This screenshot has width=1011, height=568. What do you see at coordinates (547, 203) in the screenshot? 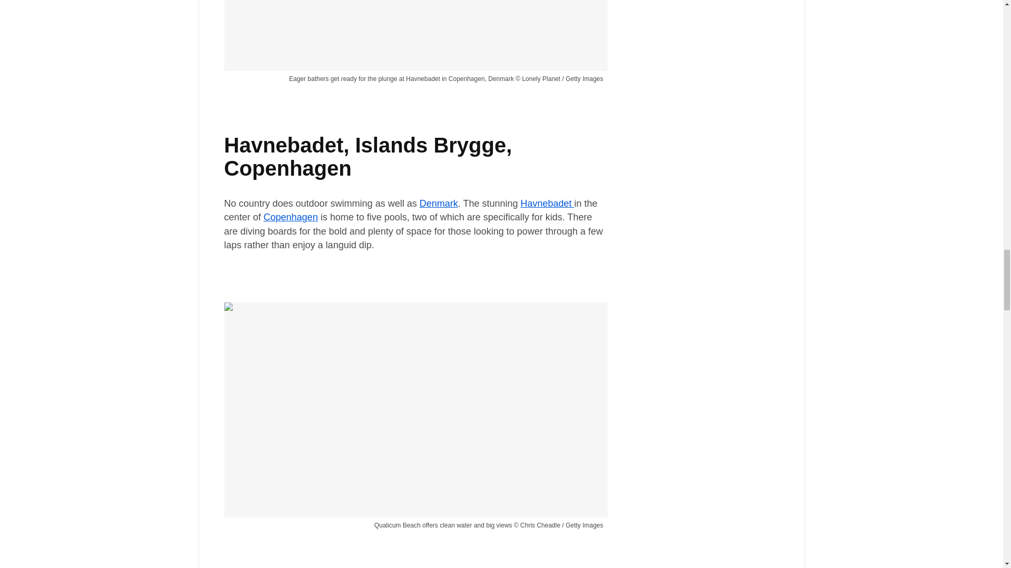
I see `Havnebadet` at bounding box center [547, 203].